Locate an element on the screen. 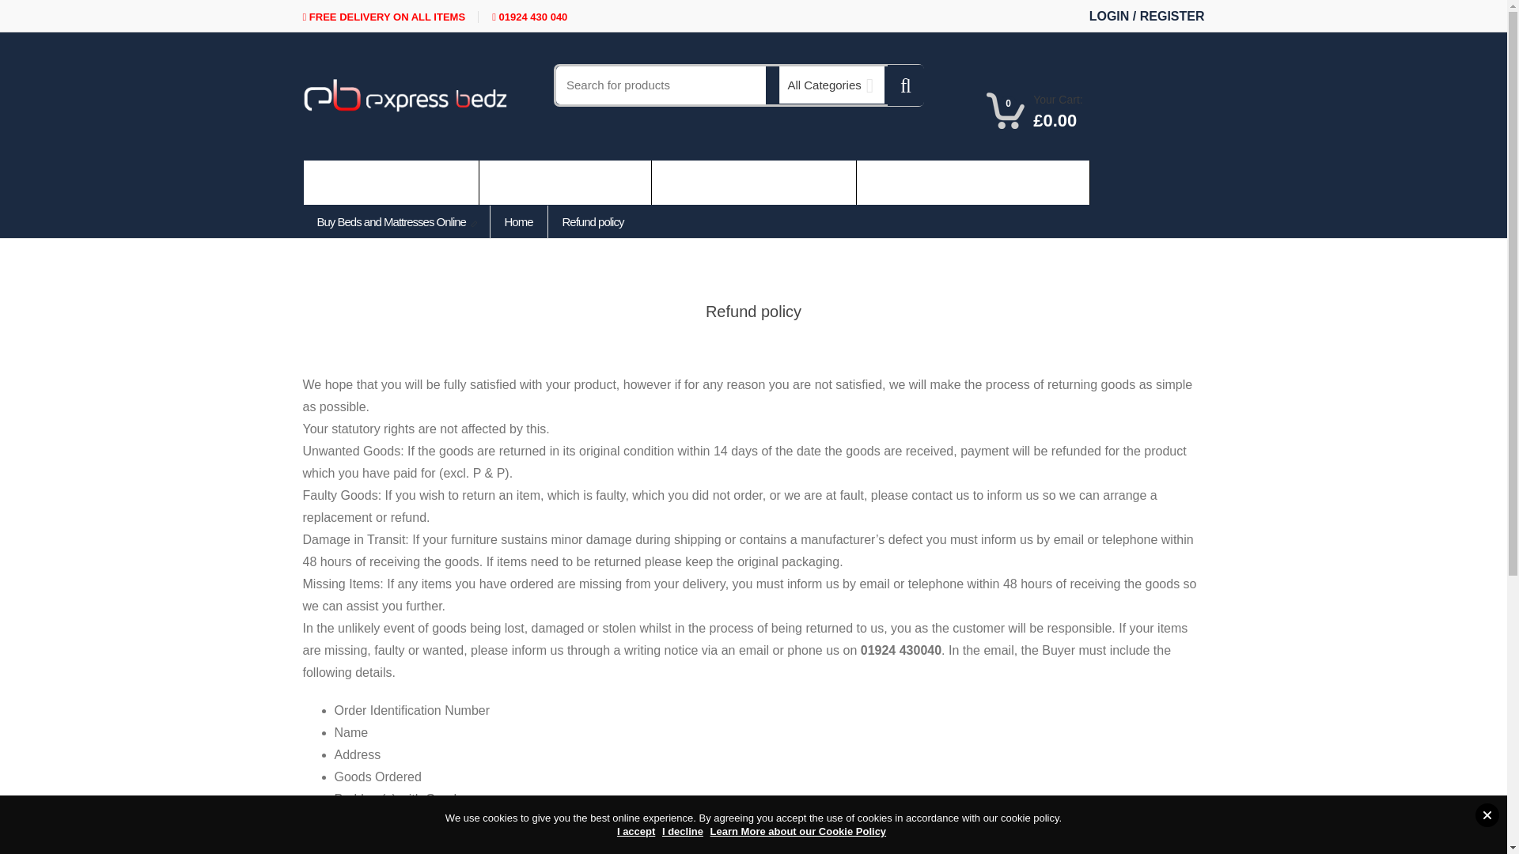  FREE DELIVERY ON ALL ITEMS is located at coordinates (390, 17).